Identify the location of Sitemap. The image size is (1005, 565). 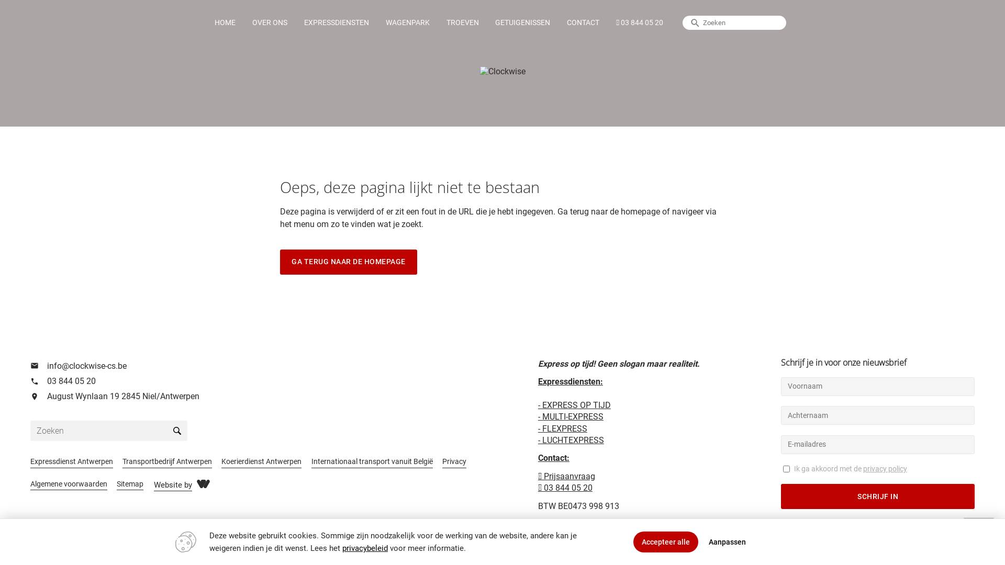
(130, 483).